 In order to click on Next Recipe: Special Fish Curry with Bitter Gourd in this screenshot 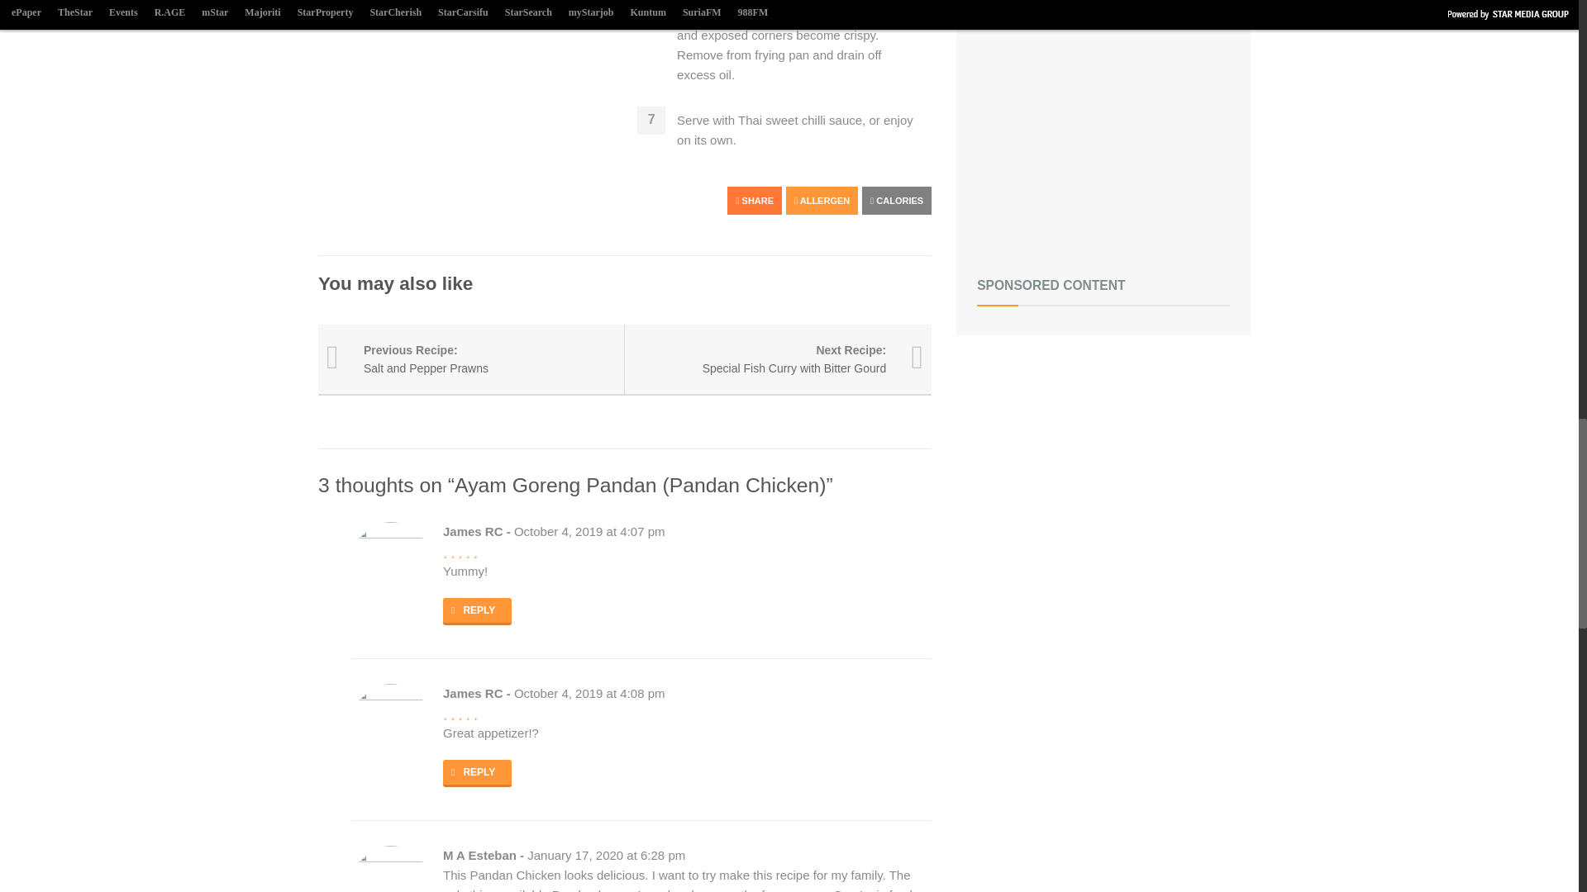, I will do `click(779, 360)`.